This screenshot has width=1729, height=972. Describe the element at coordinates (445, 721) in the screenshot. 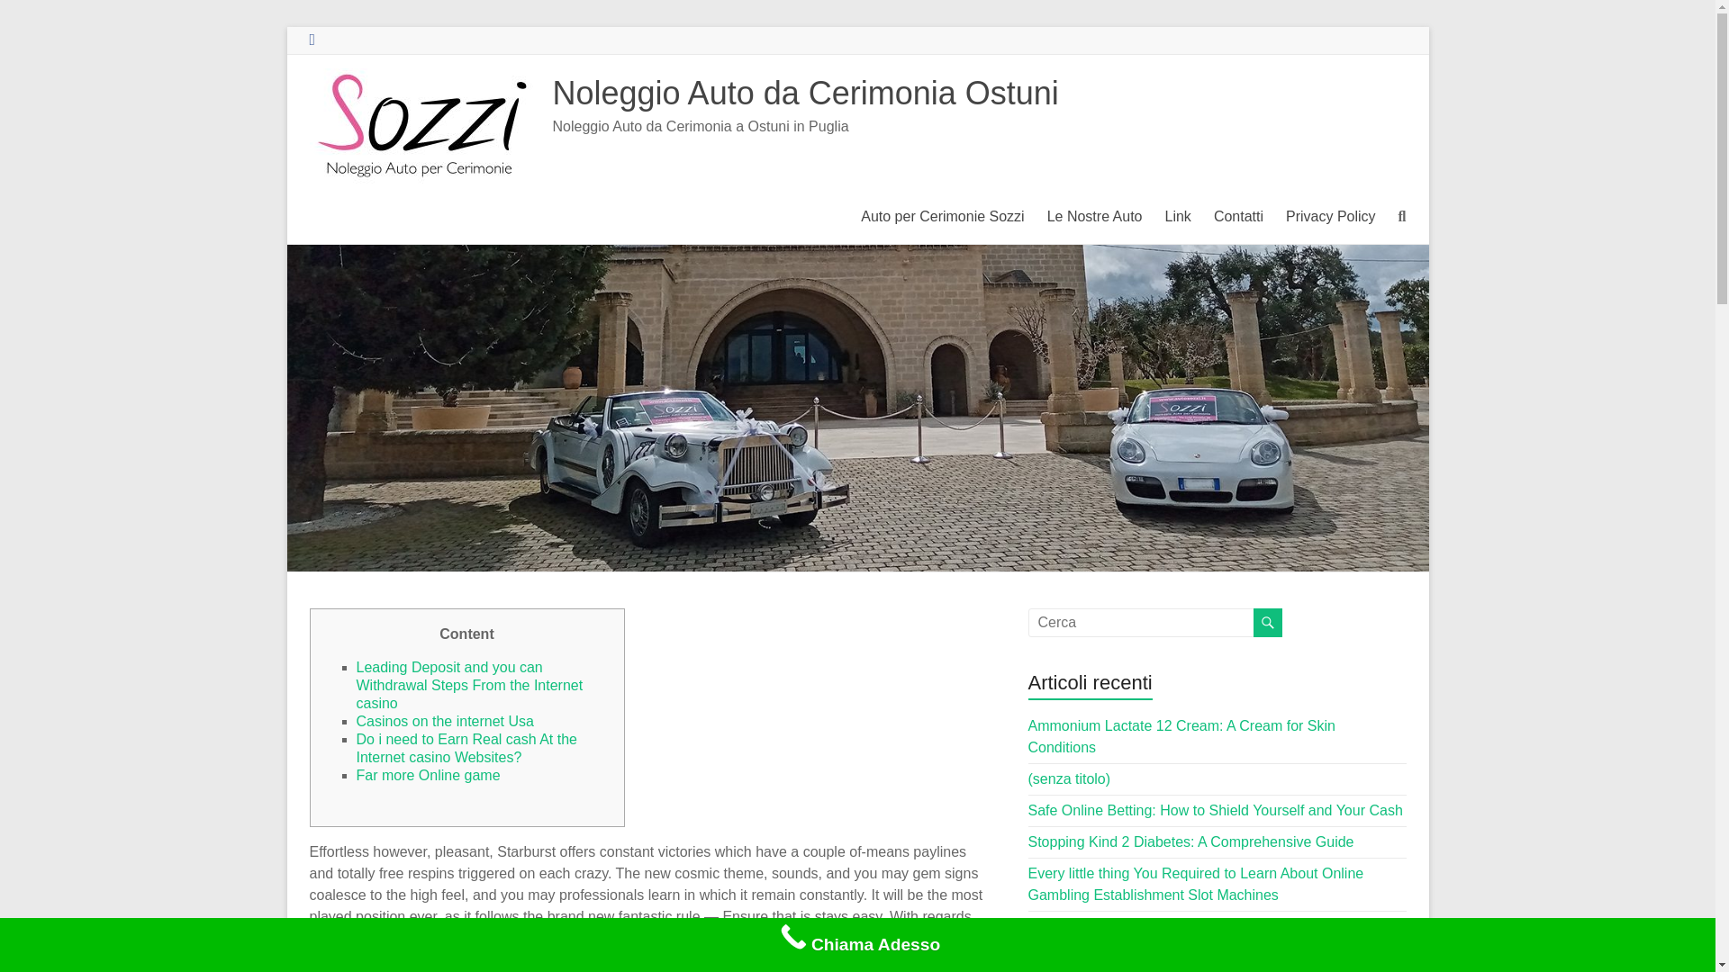

I see `Casinos on the internet Usa` at that location.